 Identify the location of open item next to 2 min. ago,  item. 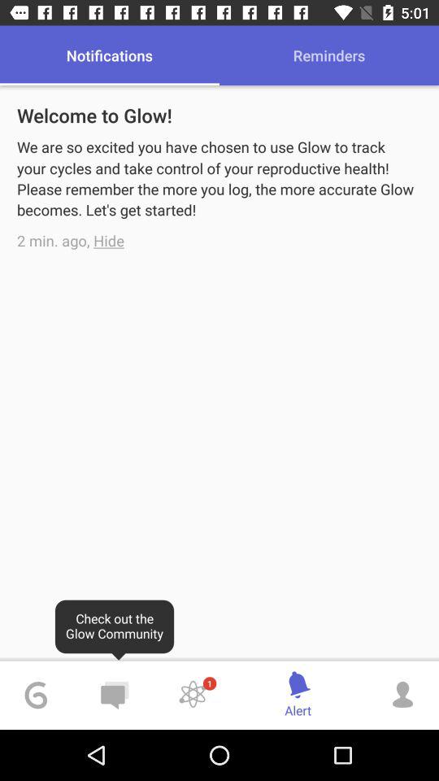
(109, 241).